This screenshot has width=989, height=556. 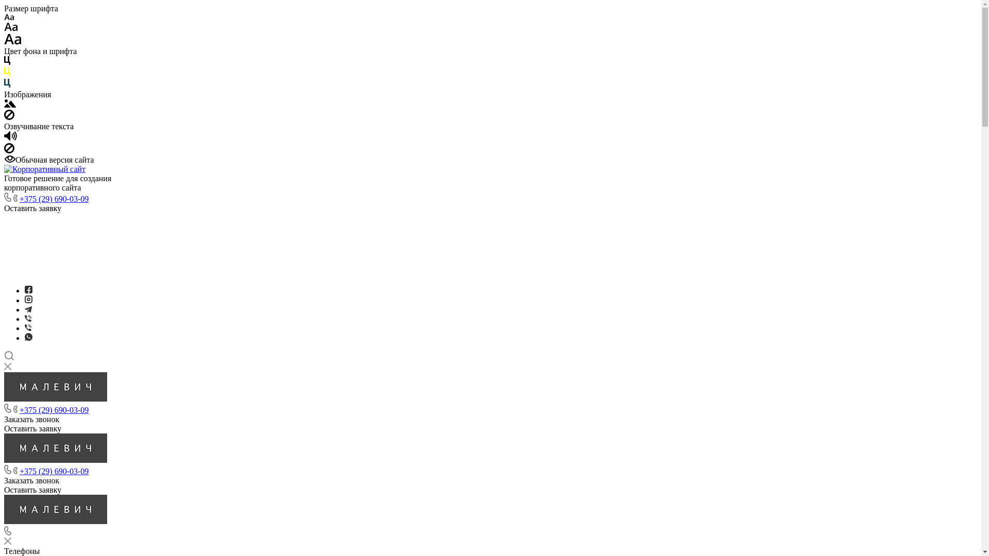 What do you see at coordinates (29, 338) in the screenshot?
I see `Whats App` at bounding box center [29, 338].